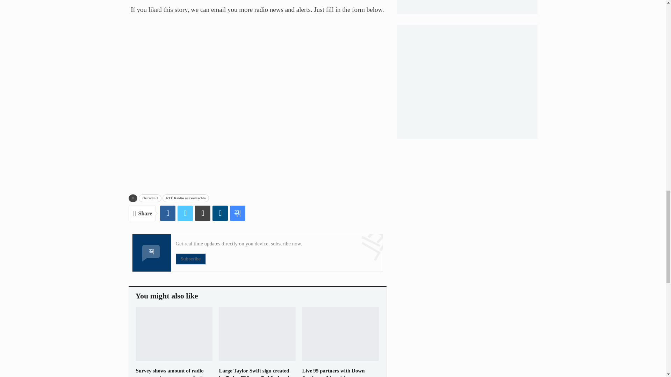 The height and width of the screenshot is (377, 671). Describe the element at coordinates (333, 372) in the screenshot. I see `Live 95 partners with Down Syndrome Limerick` at that location.